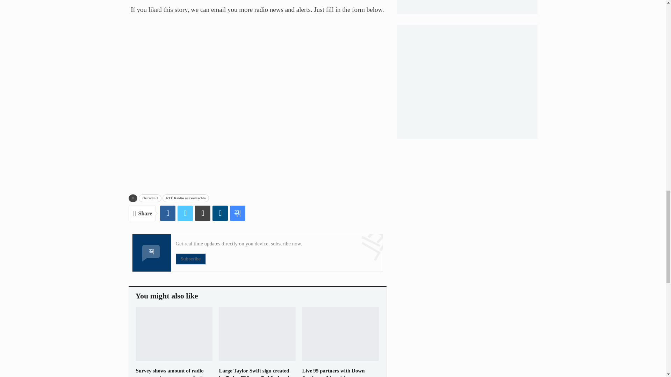 The height and width of the screenshot is (377, 671). Describe the element at coordinates (333, 372) in the screenshot. I see `Live 95 partners with Down Syndrome Limerick` at that location.